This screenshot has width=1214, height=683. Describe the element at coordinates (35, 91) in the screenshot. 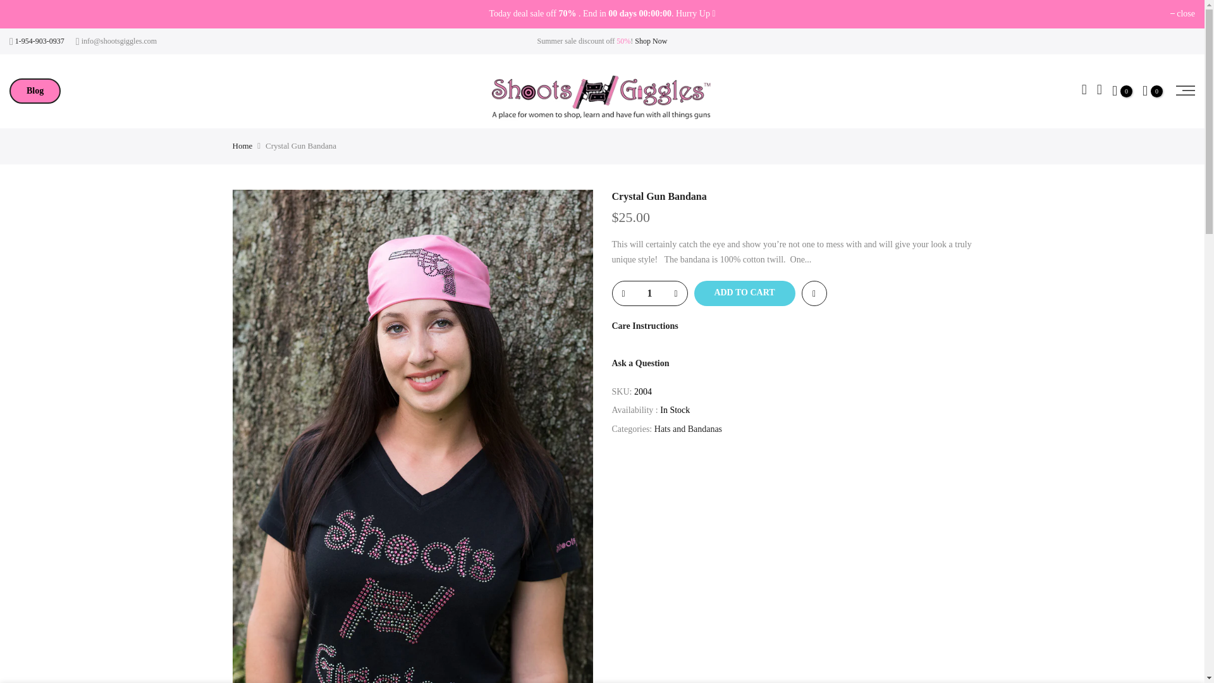

I see `Blog` at that location.